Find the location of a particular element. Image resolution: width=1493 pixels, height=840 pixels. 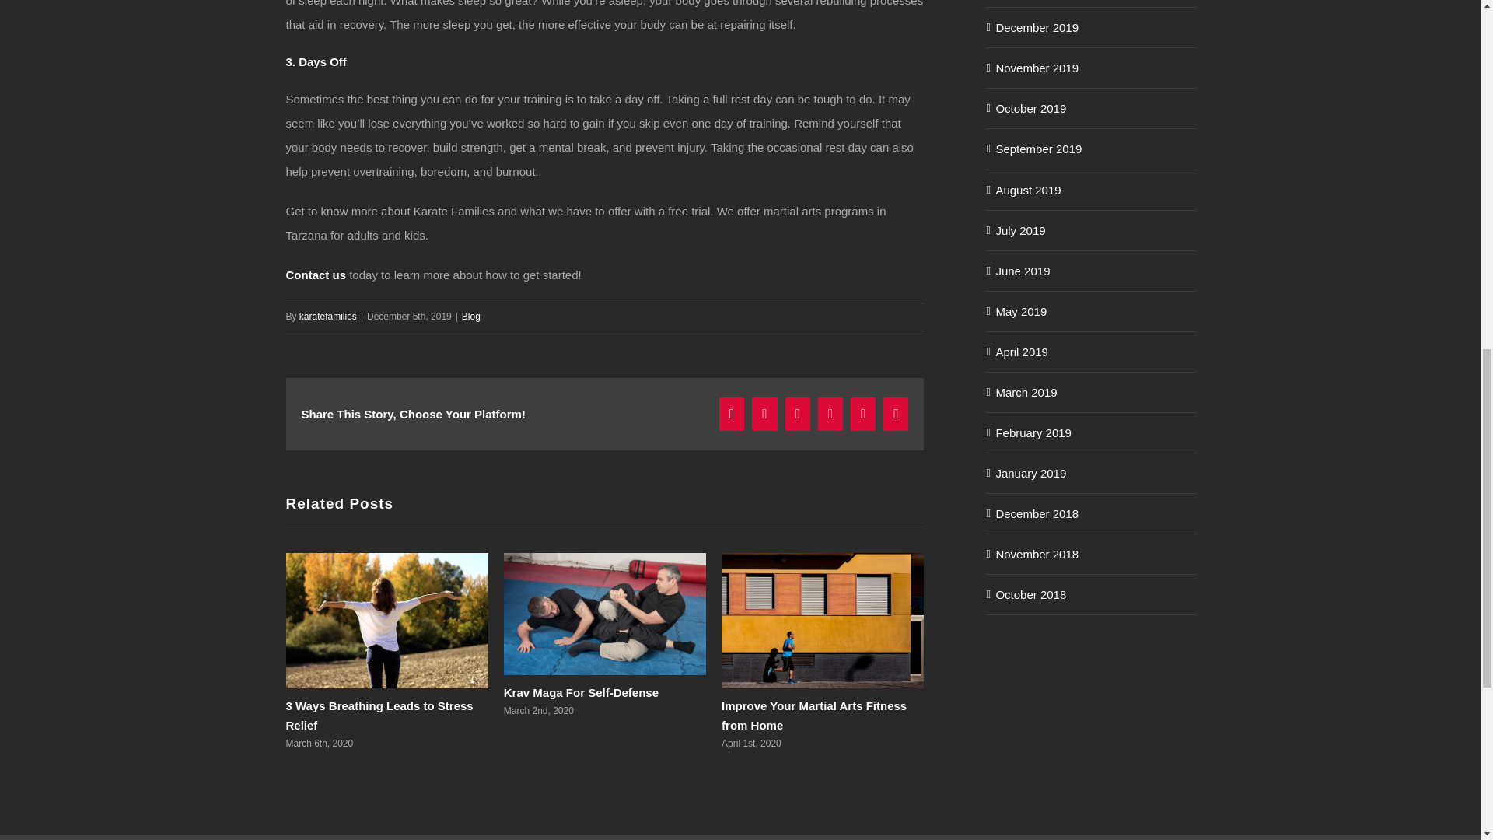

Posts by karatefamilies is located at coordinates (328, 316).